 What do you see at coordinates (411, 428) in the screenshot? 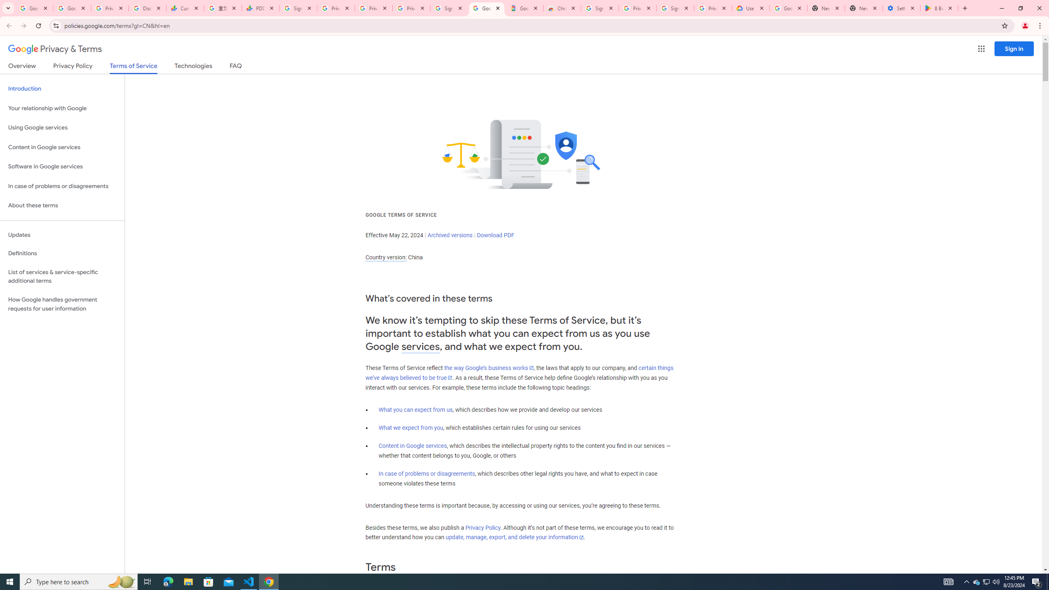
I see `What we expect from you` at bounding box center [411, 428].